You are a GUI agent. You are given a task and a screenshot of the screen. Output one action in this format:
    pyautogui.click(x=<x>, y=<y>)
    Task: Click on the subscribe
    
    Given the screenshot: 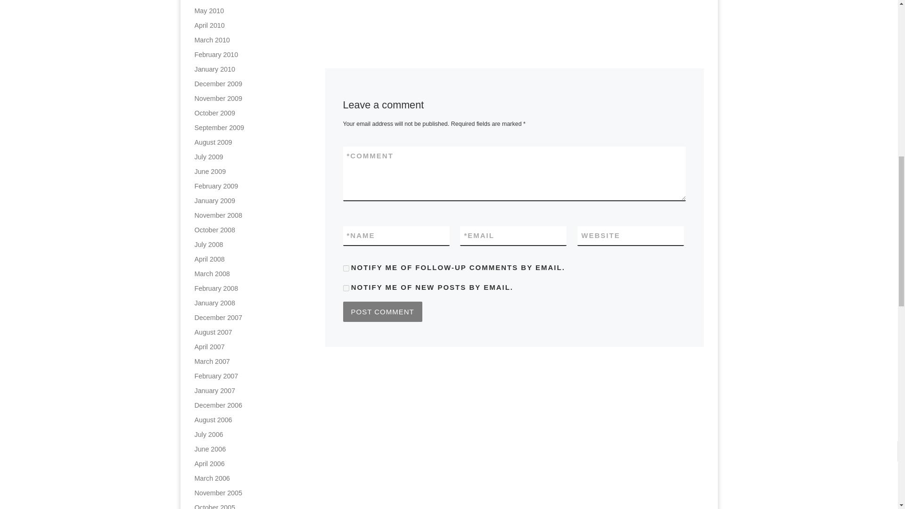 What is the action you would take?
    pyautogui.click(x=346, y=268)
    